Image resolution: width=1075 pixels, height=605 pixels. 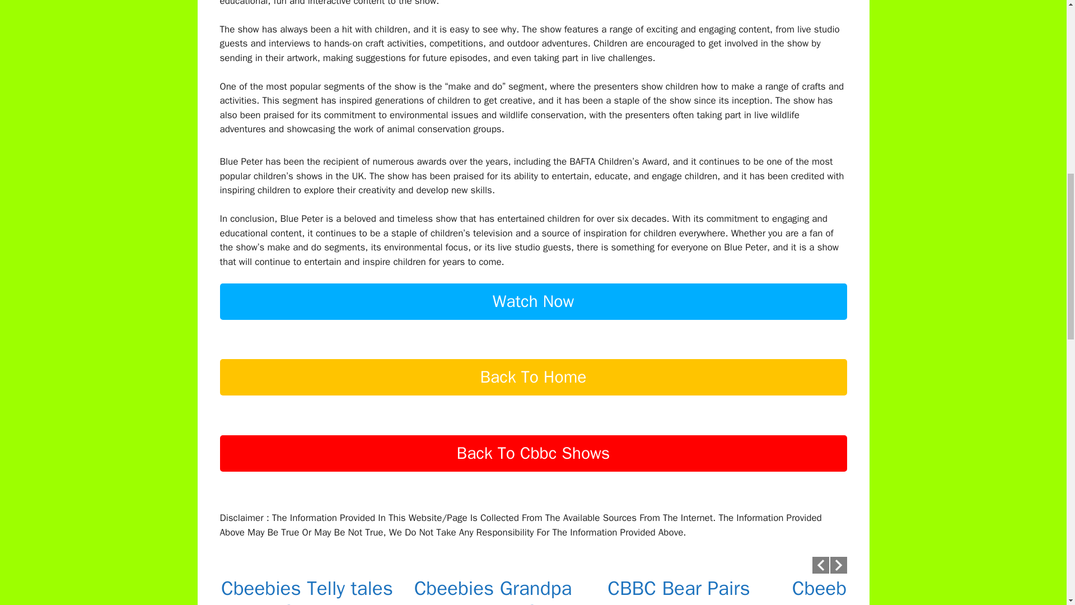 I want to click on Previous, so click(x=820, y=565).